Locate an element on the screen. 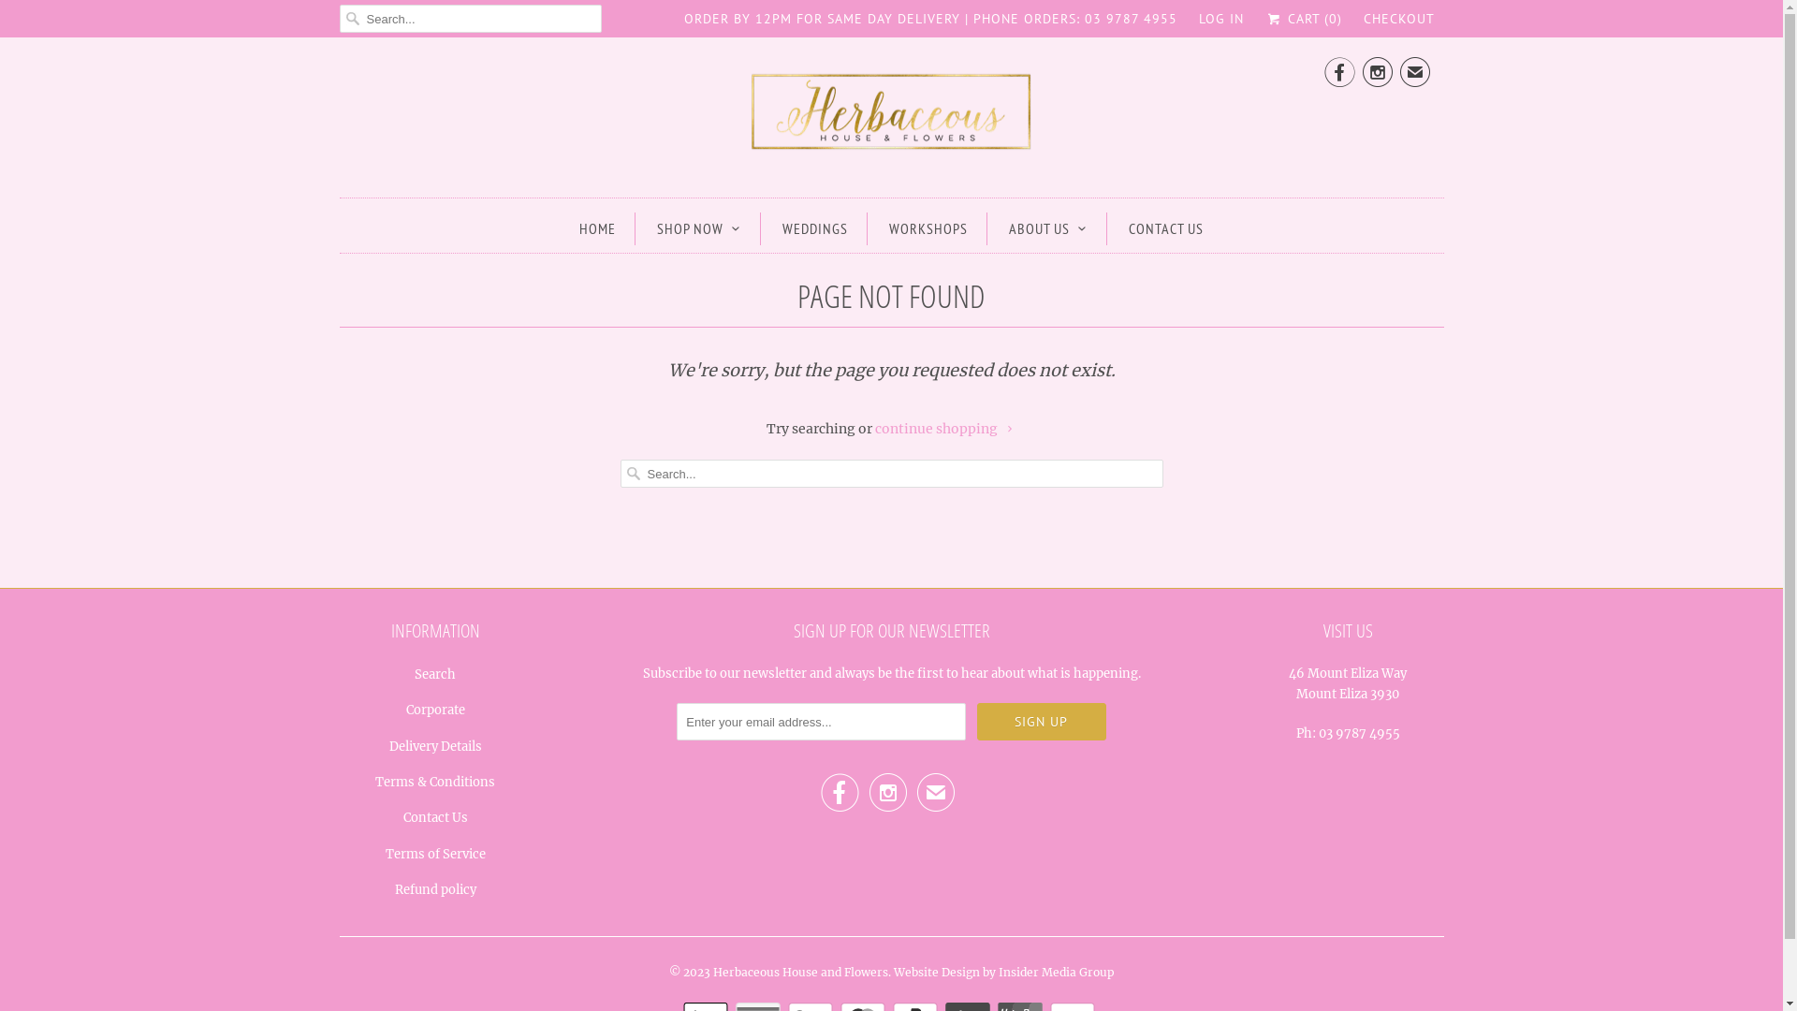  Refund policy is located at coordinates (435, 889).